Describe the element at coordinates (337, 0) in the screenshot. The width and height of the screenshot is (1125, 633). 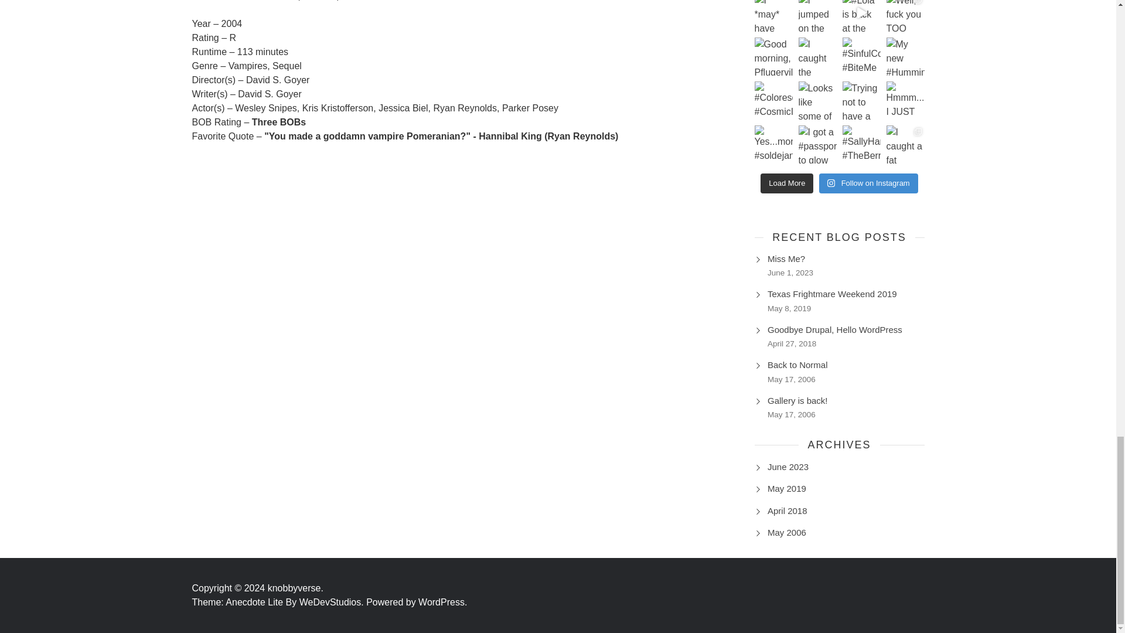
I see `Vampires` at that location.